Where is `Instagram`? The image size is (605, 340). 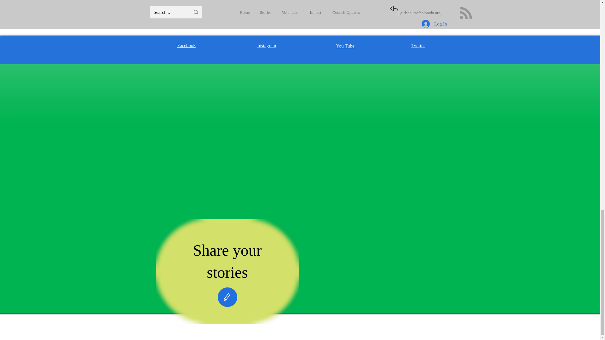
Instagram is located at coordinates (267, 46).